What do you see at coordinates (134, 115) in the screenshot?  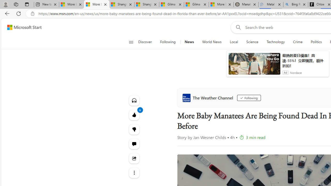 I see `6 Like` at bounding box center [134, 115].